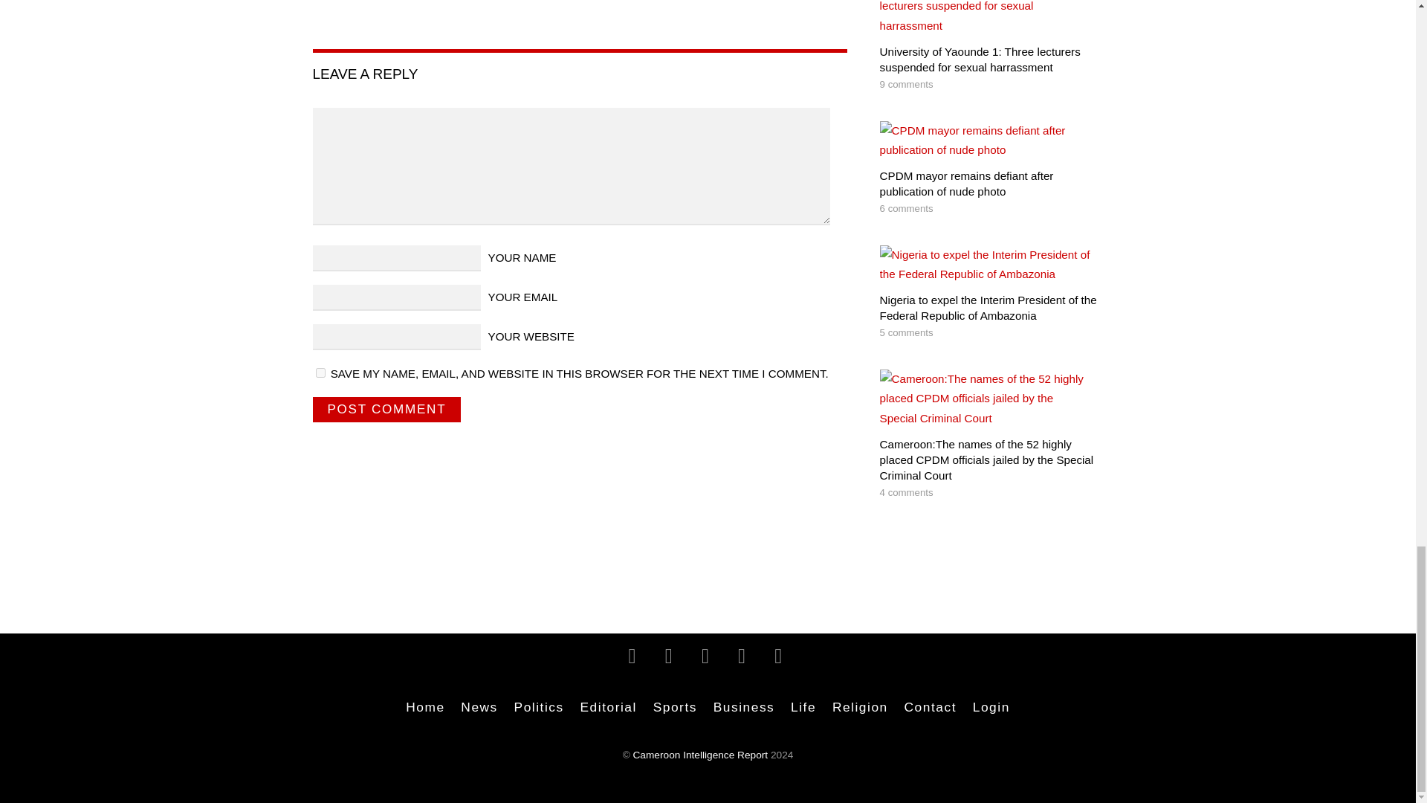  I want to click on Post Comment, so click(386, 409).